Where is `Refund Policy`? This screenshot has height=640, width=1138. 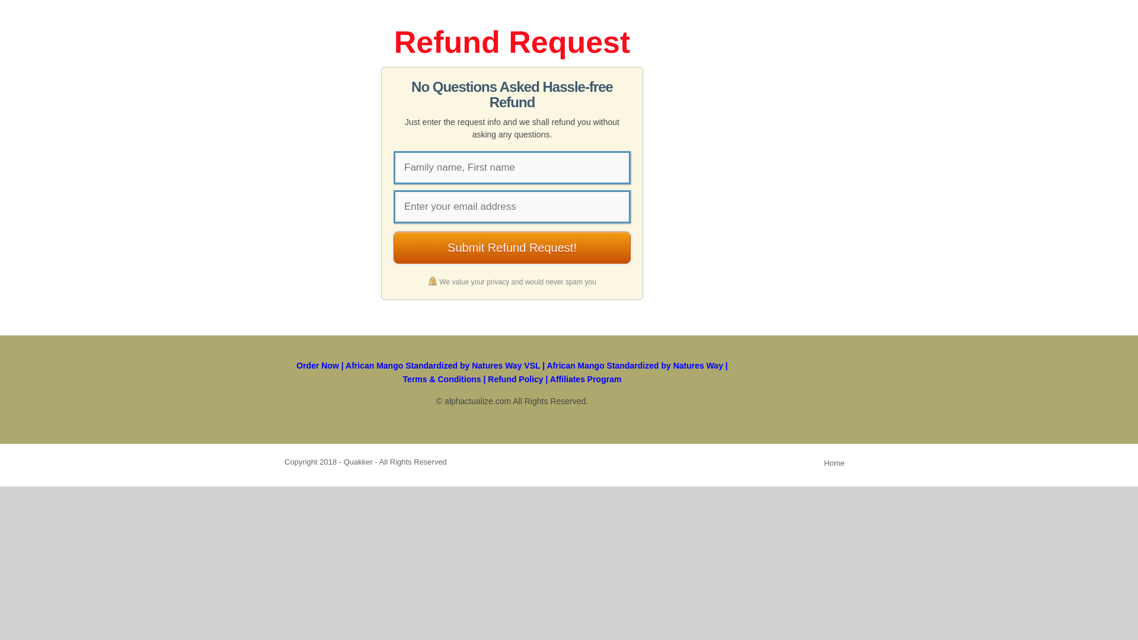
Refund Policy is located at coordinates (515, 379).